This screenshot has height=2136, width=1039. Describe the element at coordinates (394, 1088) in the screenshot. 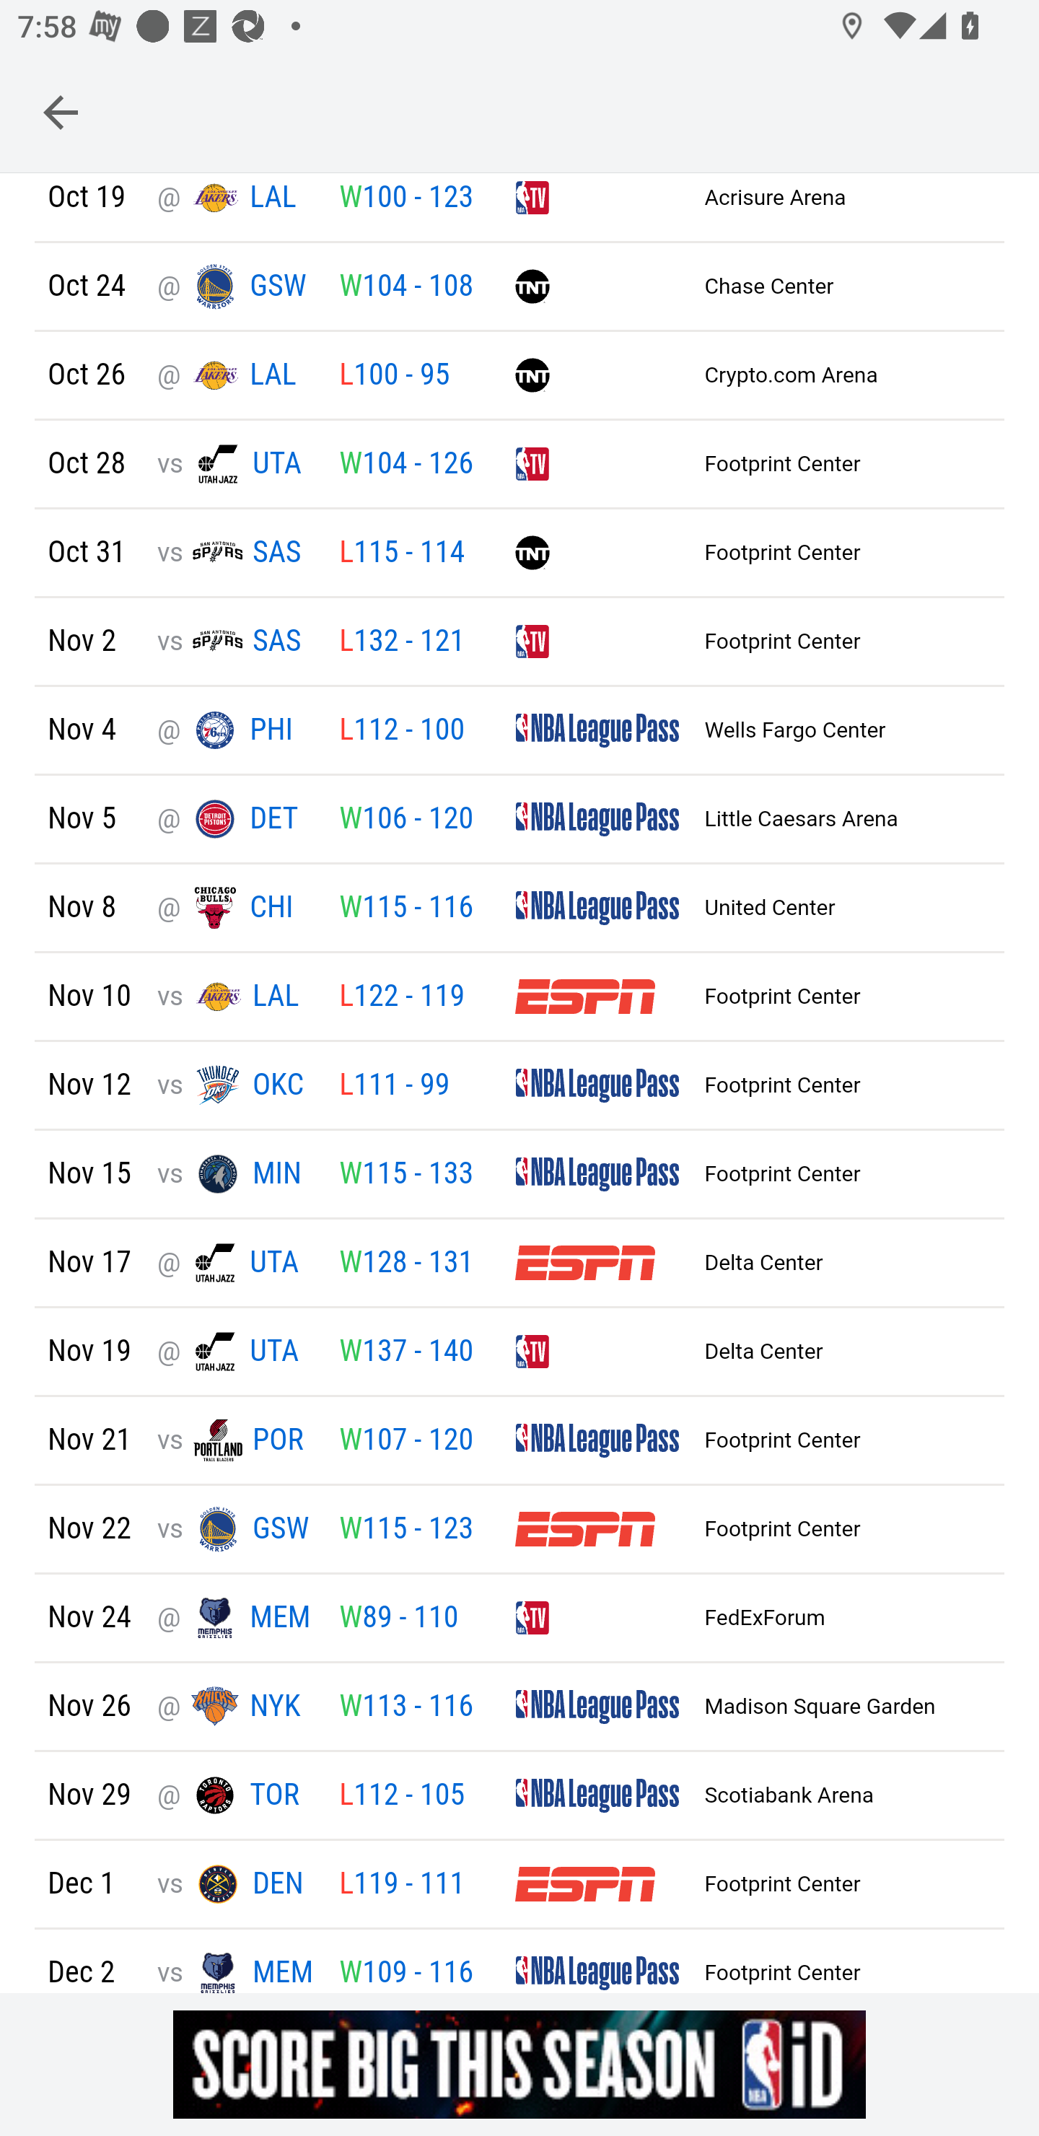

I see `L111 - 99 L 111 - 99` at that location.